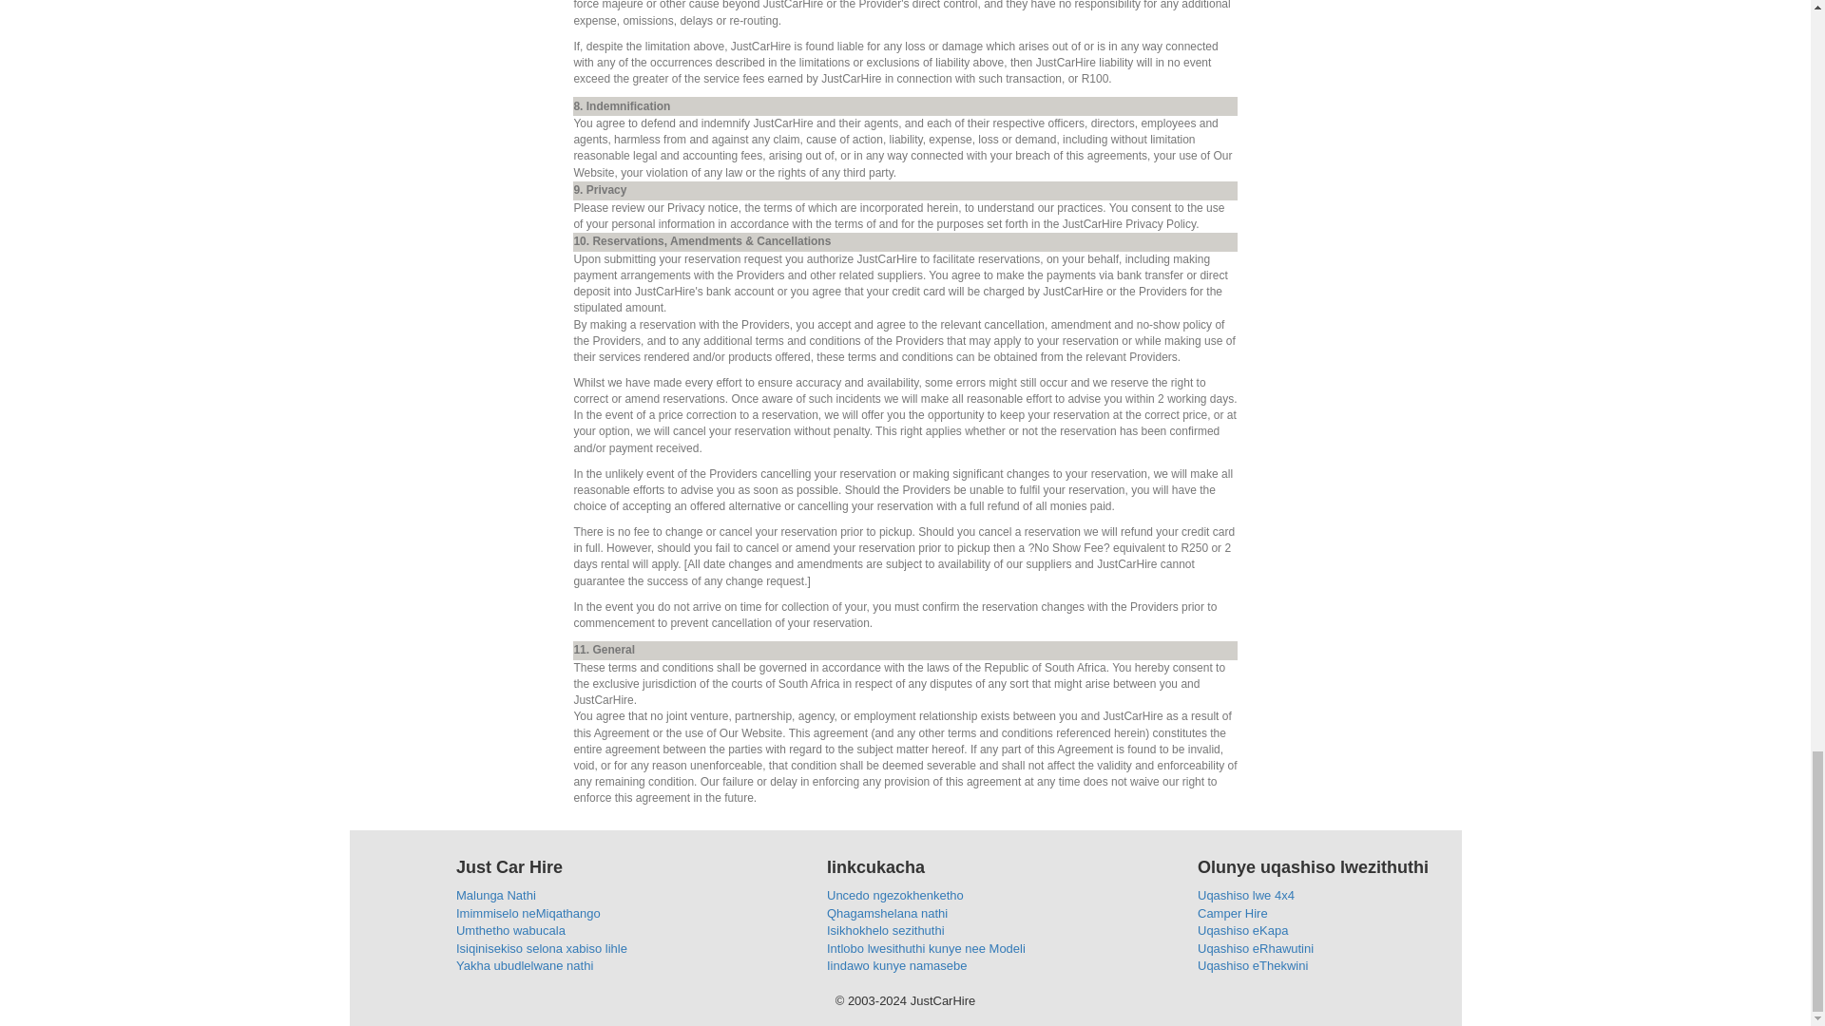  Describe the element at coordinates (1253, 965) in the screenshot. I see `Uqashiso eThekwini` at that location.